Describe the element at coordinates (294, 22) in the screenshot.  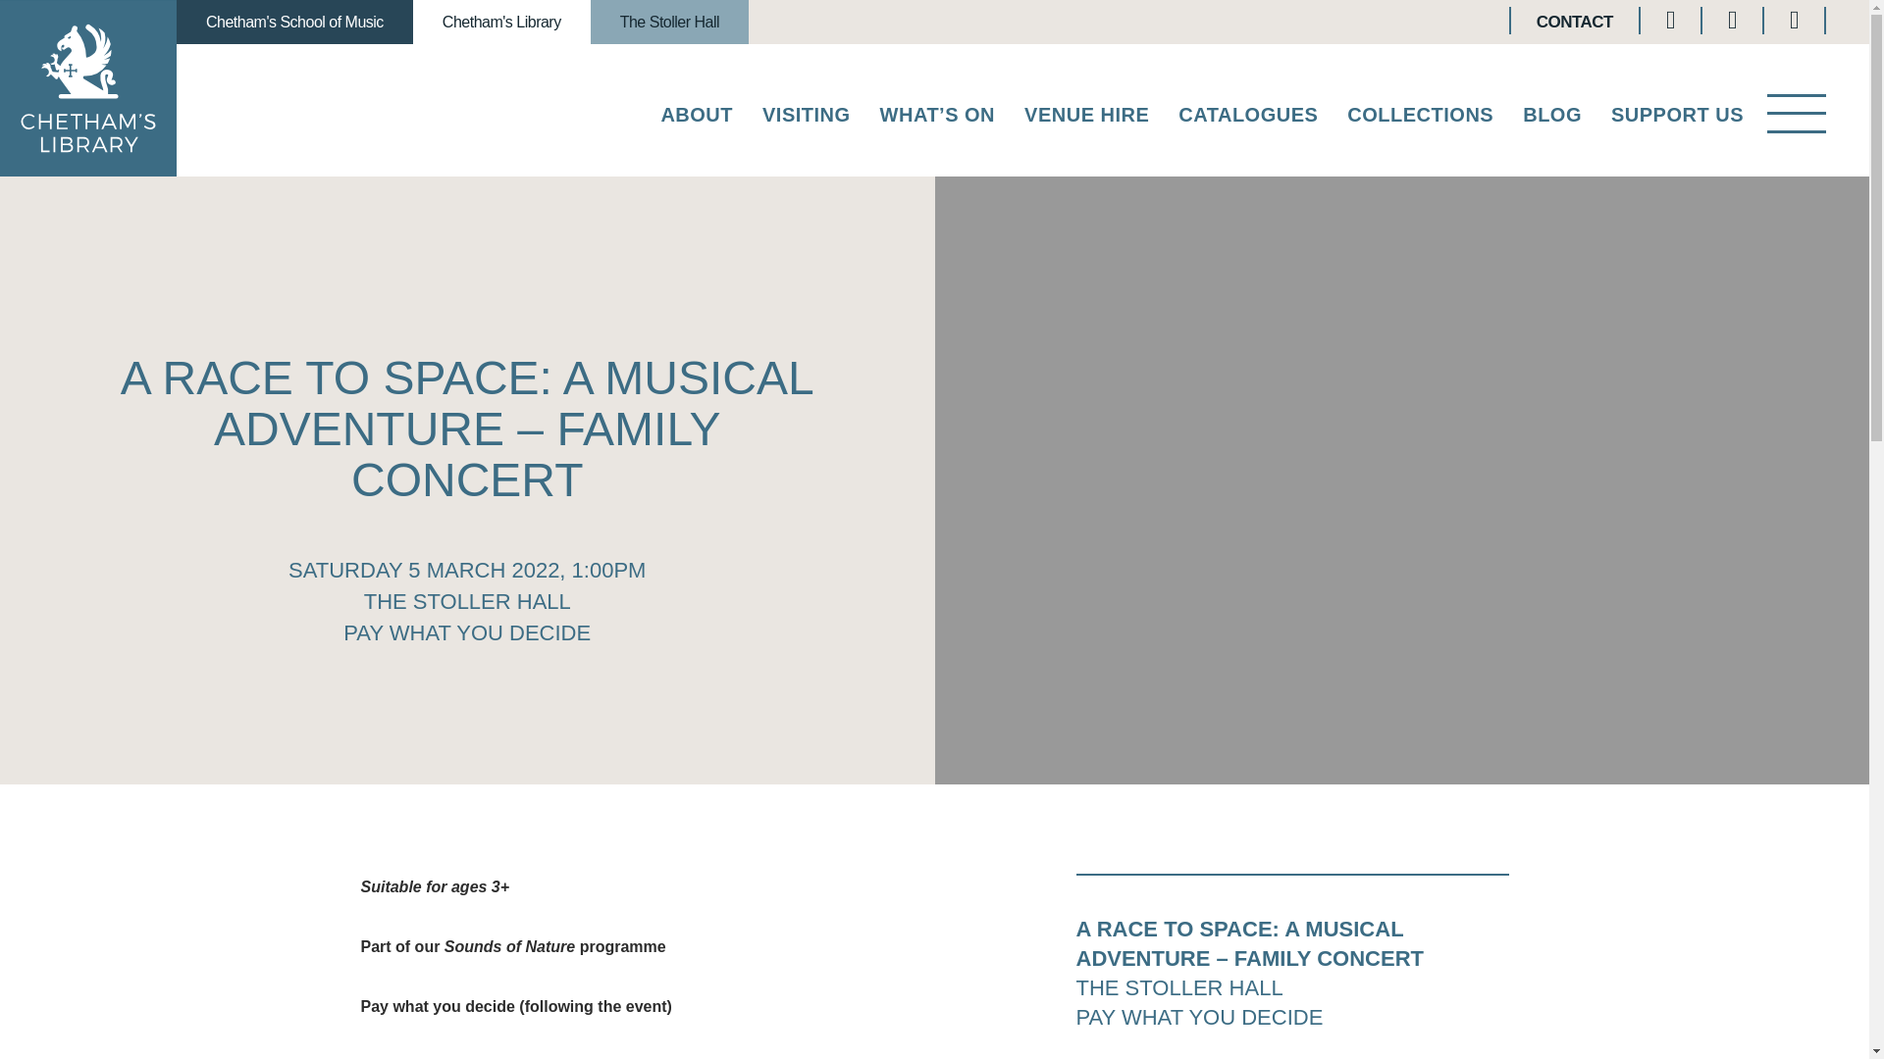
I see `Chetham's School of Music` at that location.